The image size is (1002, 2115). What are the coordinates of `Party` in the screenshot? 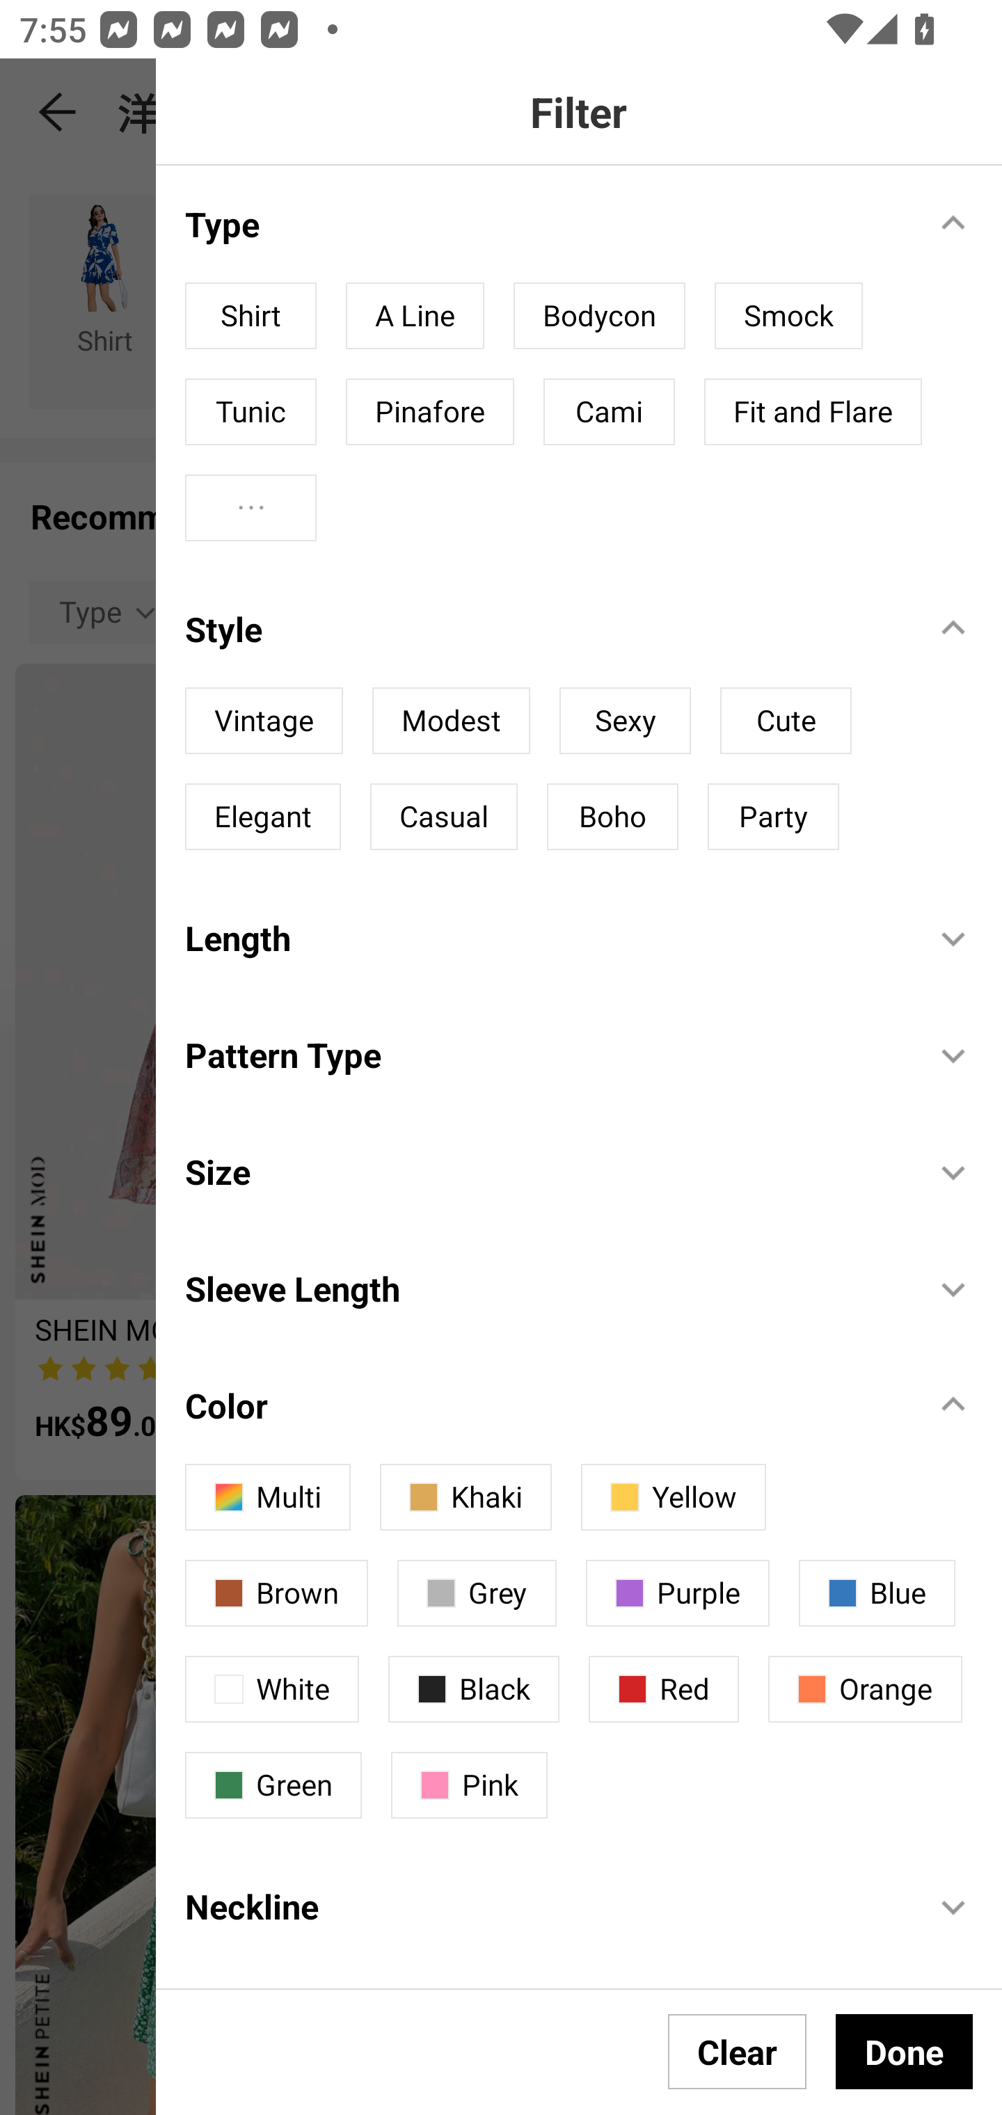 It's located at (773, 816).